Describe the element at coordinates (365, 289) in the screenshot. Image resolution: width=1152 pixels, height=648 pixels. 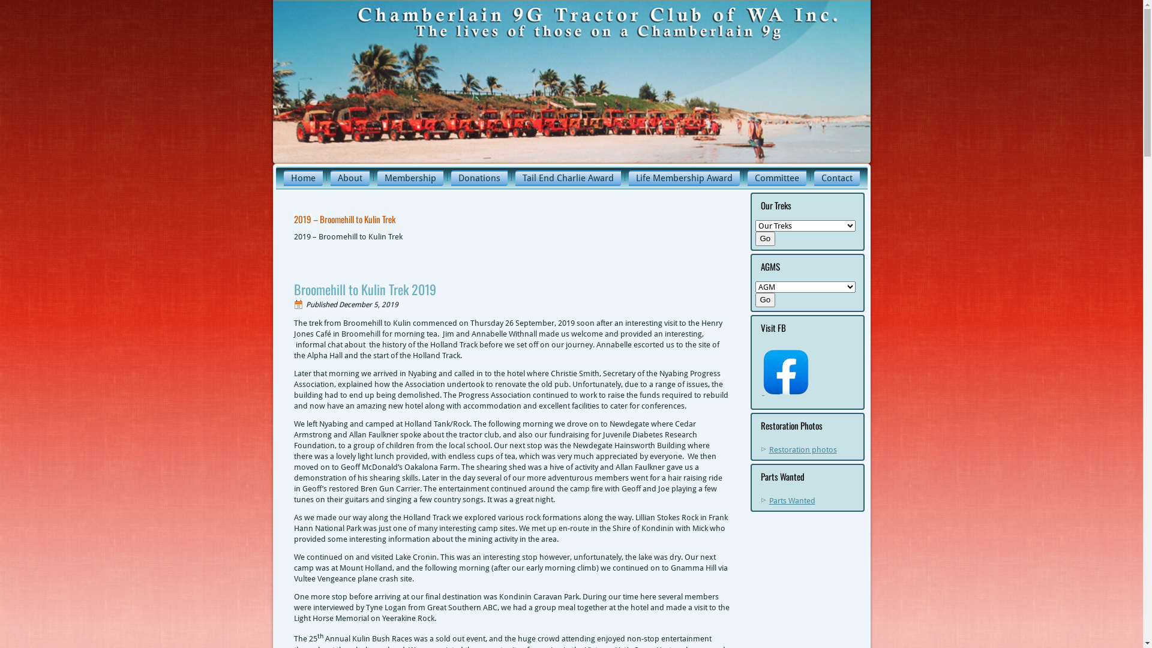
I see `Broomehill to Kulin Trek 2019` at that location.